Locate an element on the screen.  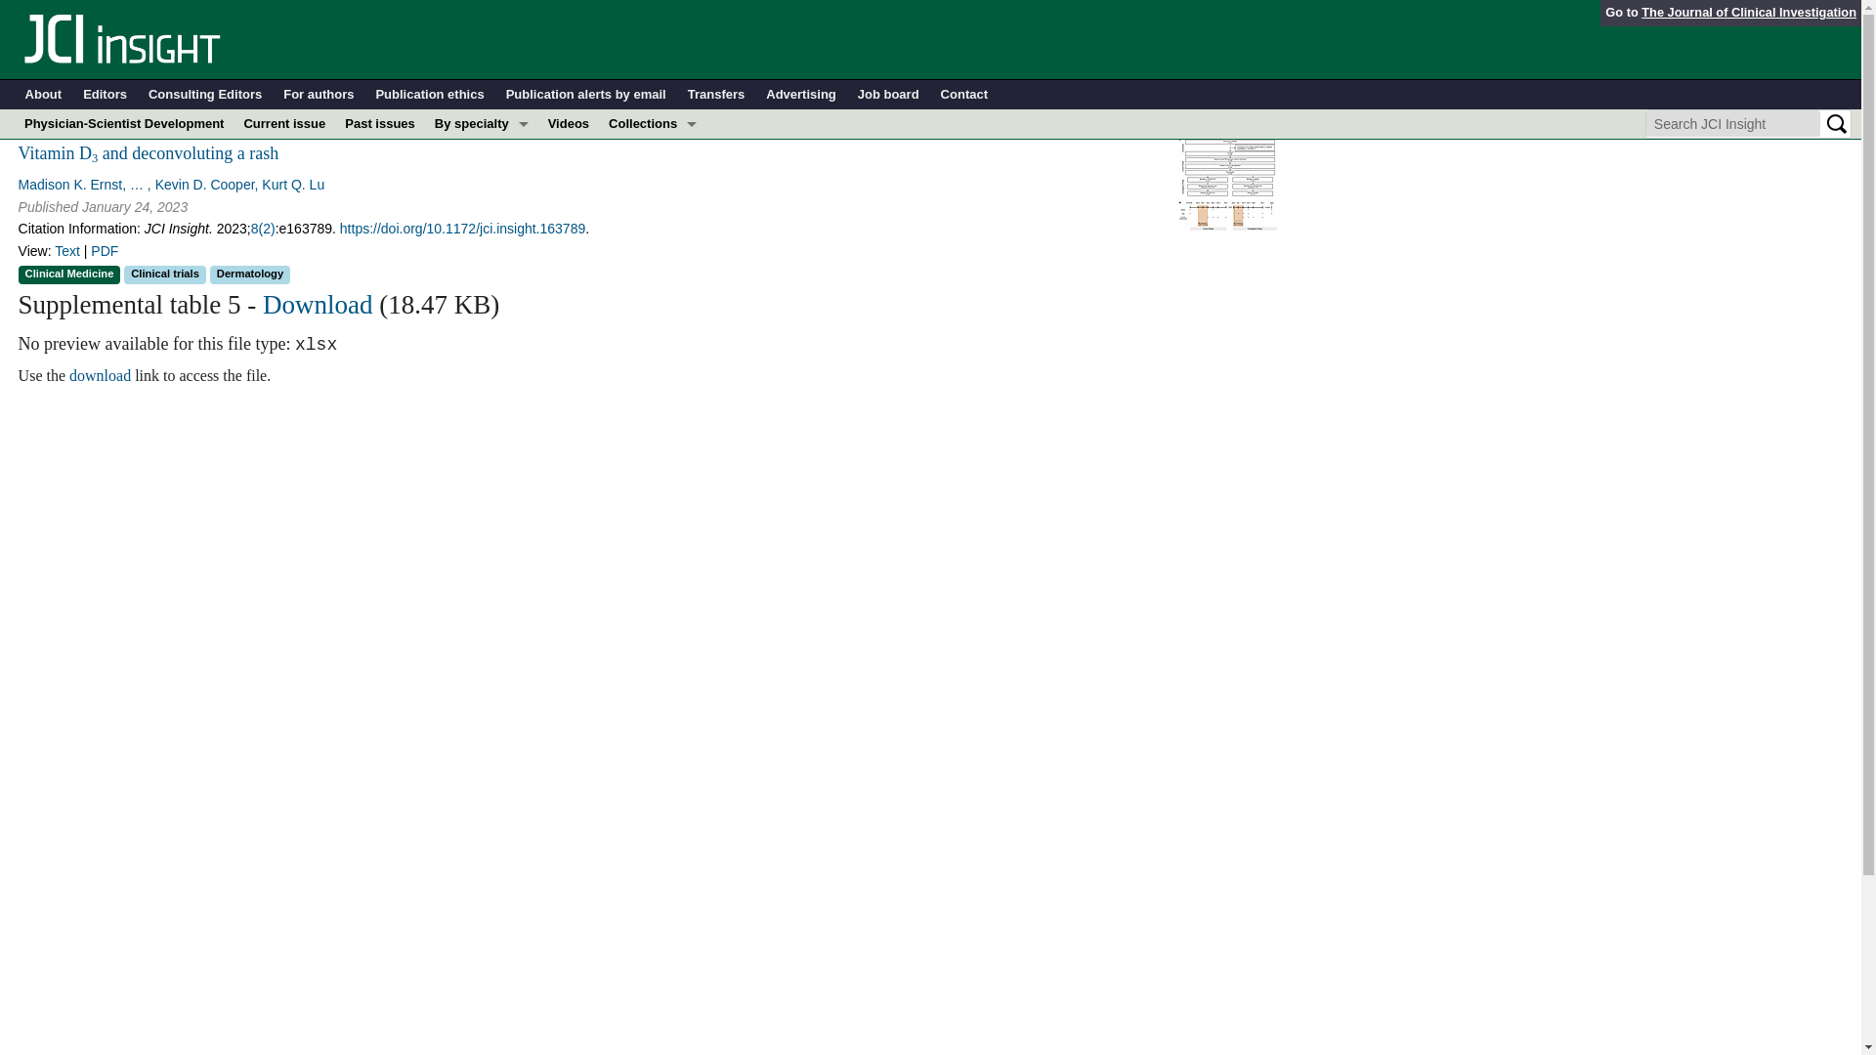
Cardiology is located at coordinates (482, 182).